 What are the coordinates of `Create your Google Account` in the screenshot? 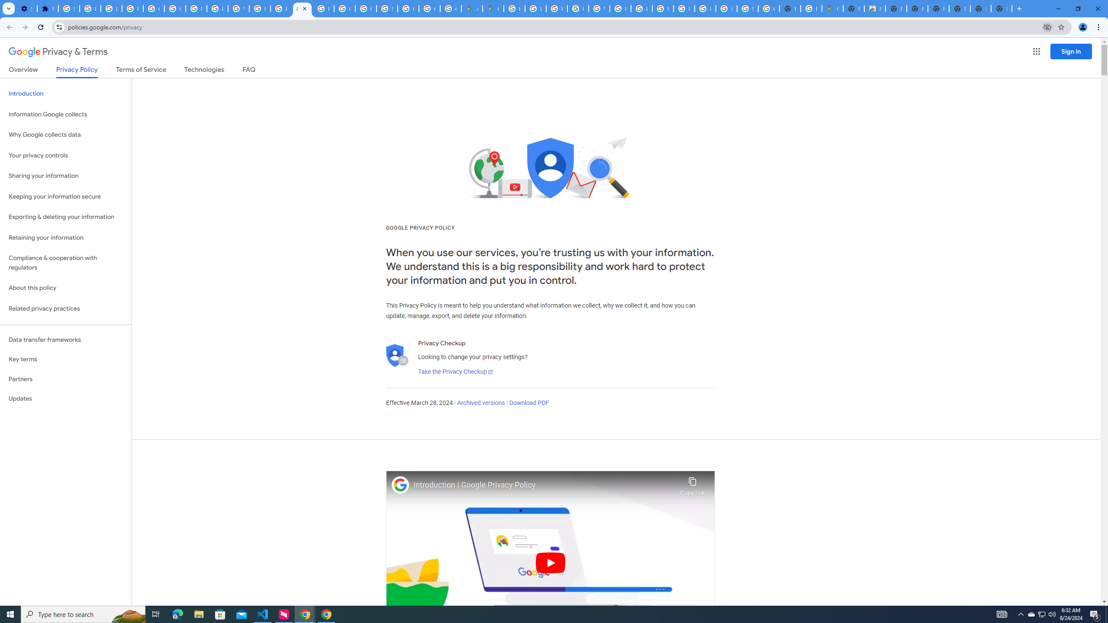 It's located at (451, 9).